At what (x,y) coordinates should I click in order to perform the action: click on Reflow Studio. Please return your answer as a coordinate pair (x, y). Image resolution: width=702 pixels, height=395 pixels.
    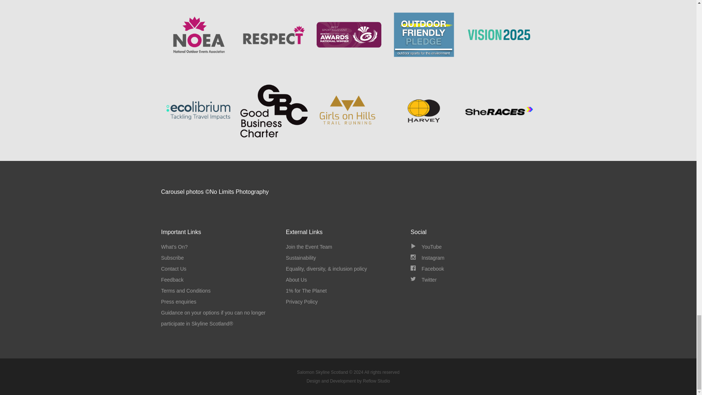
    Looking at the image, I should click on (348, 381).